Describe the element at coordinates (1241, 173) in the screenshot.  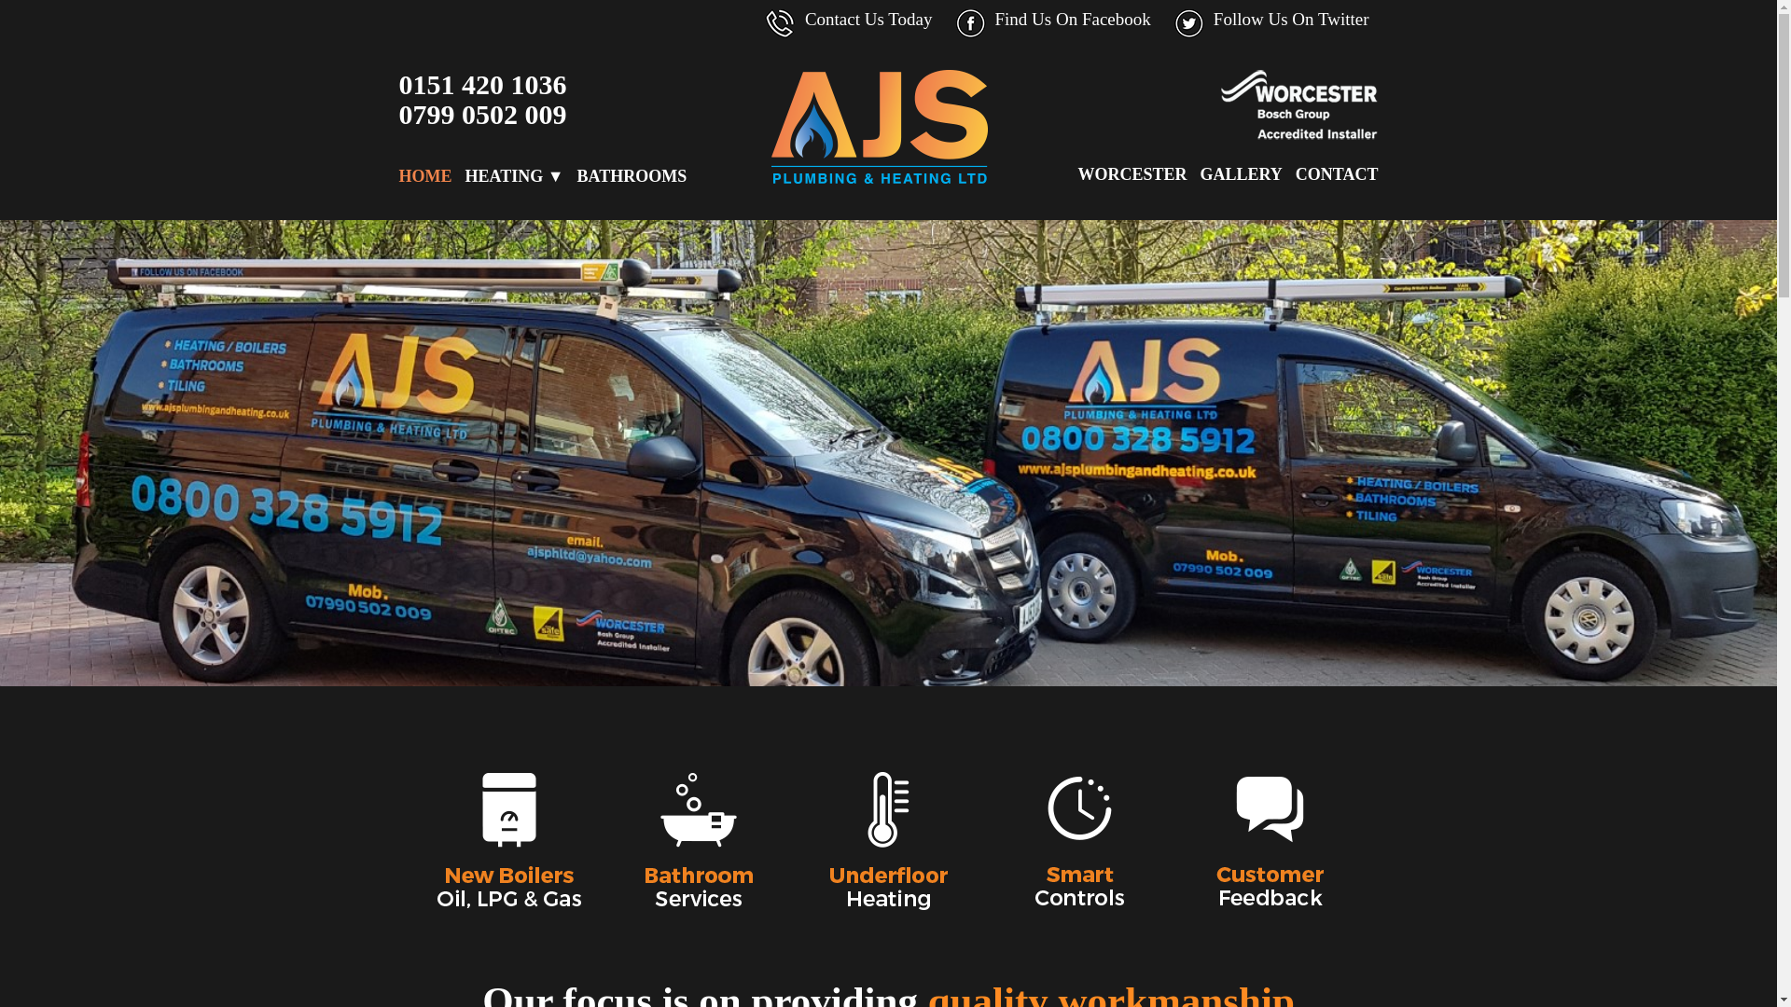
I see `GALLERY` at that location.